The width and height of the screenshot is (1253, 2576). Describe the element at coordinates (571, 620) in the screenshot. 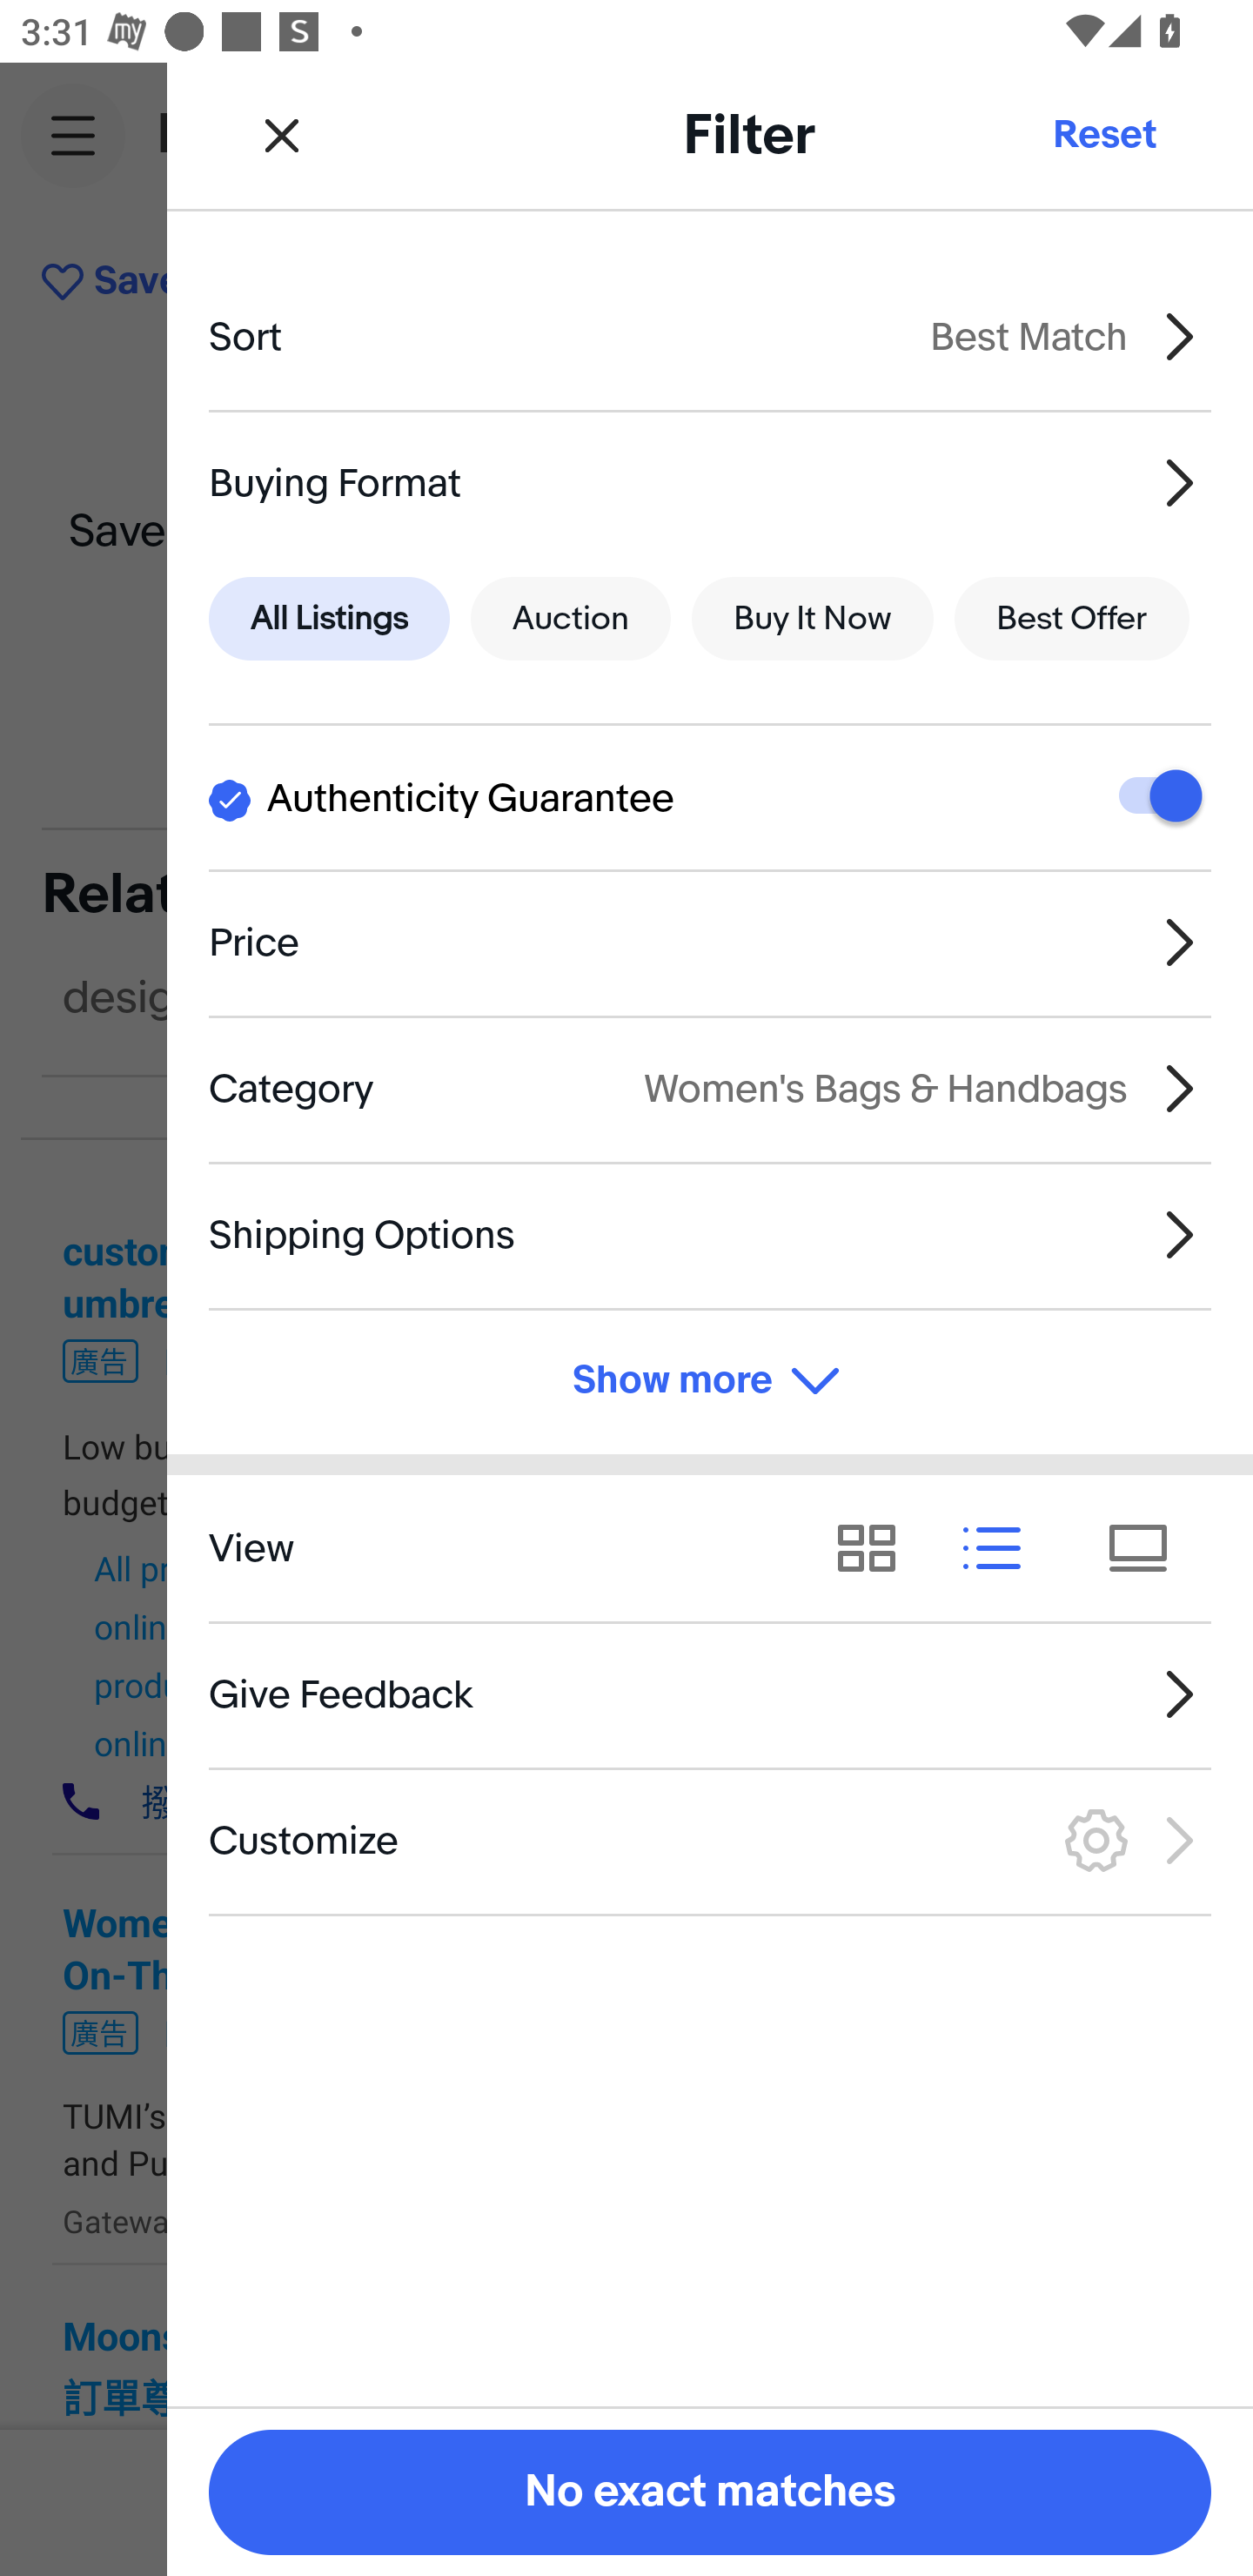

I see `Auction` at that location.